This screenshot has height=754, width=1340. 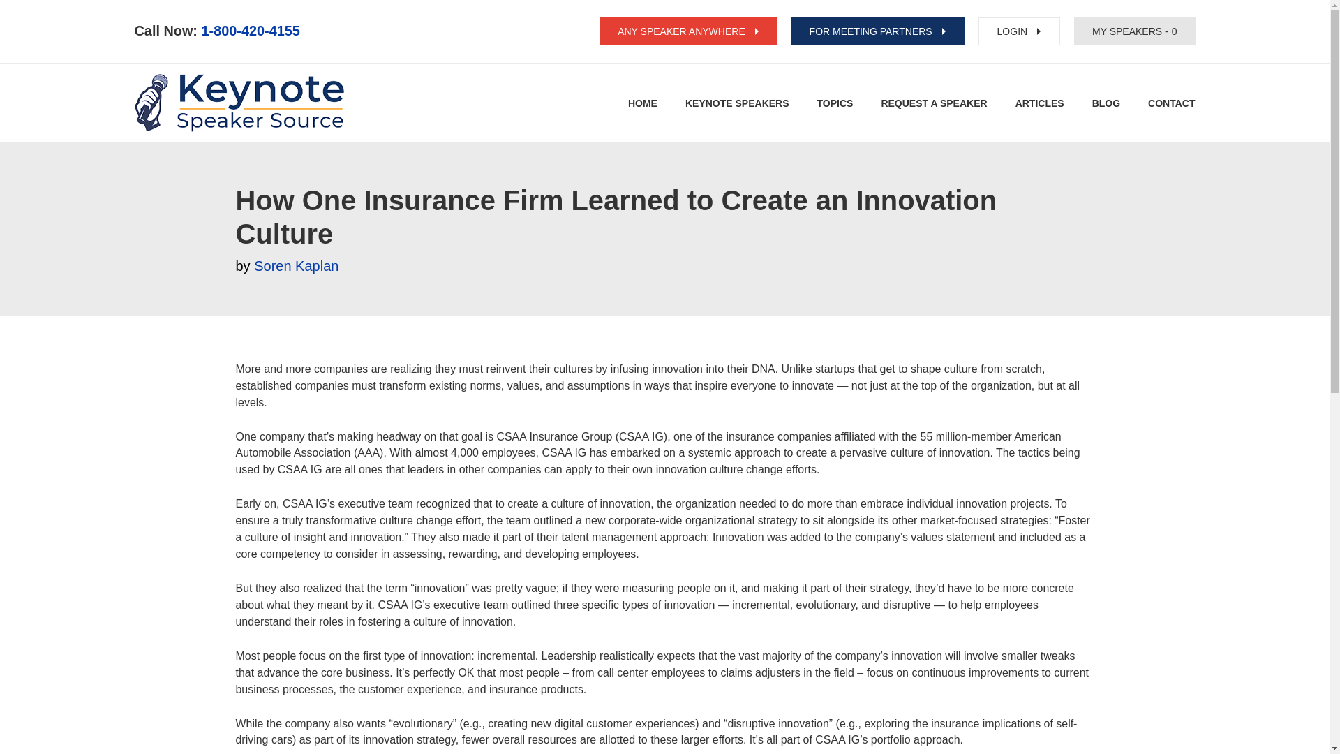 What do you see at coordinates (643, 103) in the screenshot?
I see `HOME` at bounding box center [643, 103].